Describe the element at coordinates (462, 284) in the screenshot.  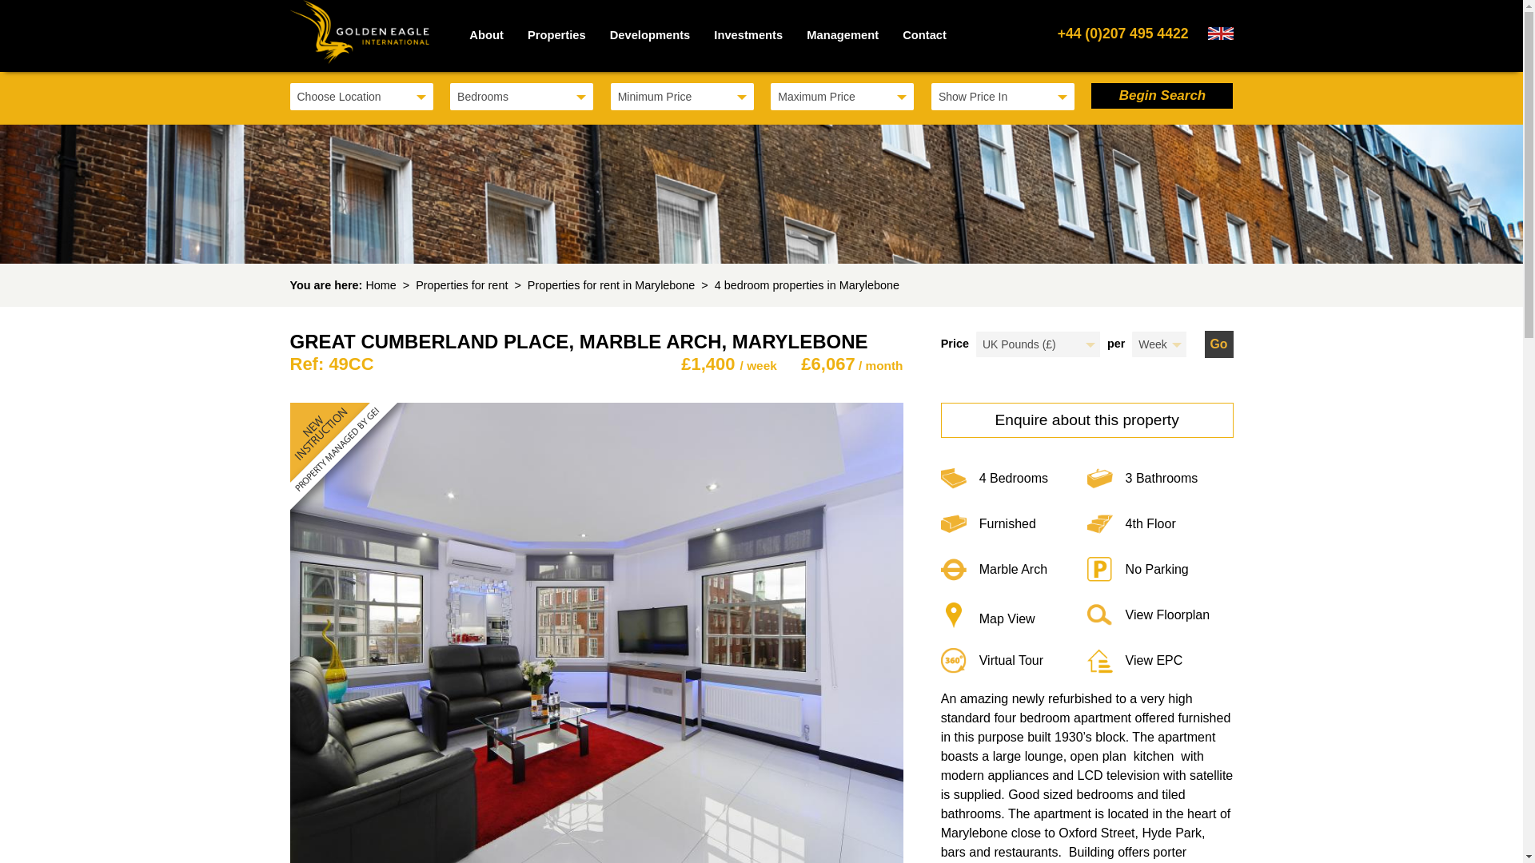
I see `Properties for rent` at that location.